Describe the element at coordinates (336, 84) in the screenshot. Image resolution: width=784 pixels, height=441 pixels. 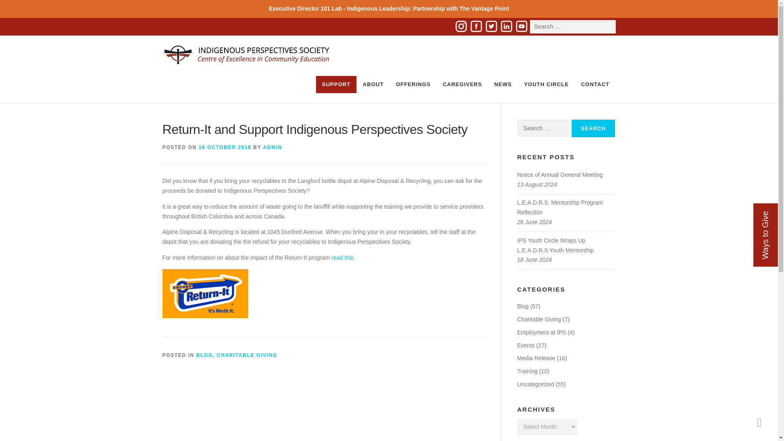
I see `SUPPORT` at that location.